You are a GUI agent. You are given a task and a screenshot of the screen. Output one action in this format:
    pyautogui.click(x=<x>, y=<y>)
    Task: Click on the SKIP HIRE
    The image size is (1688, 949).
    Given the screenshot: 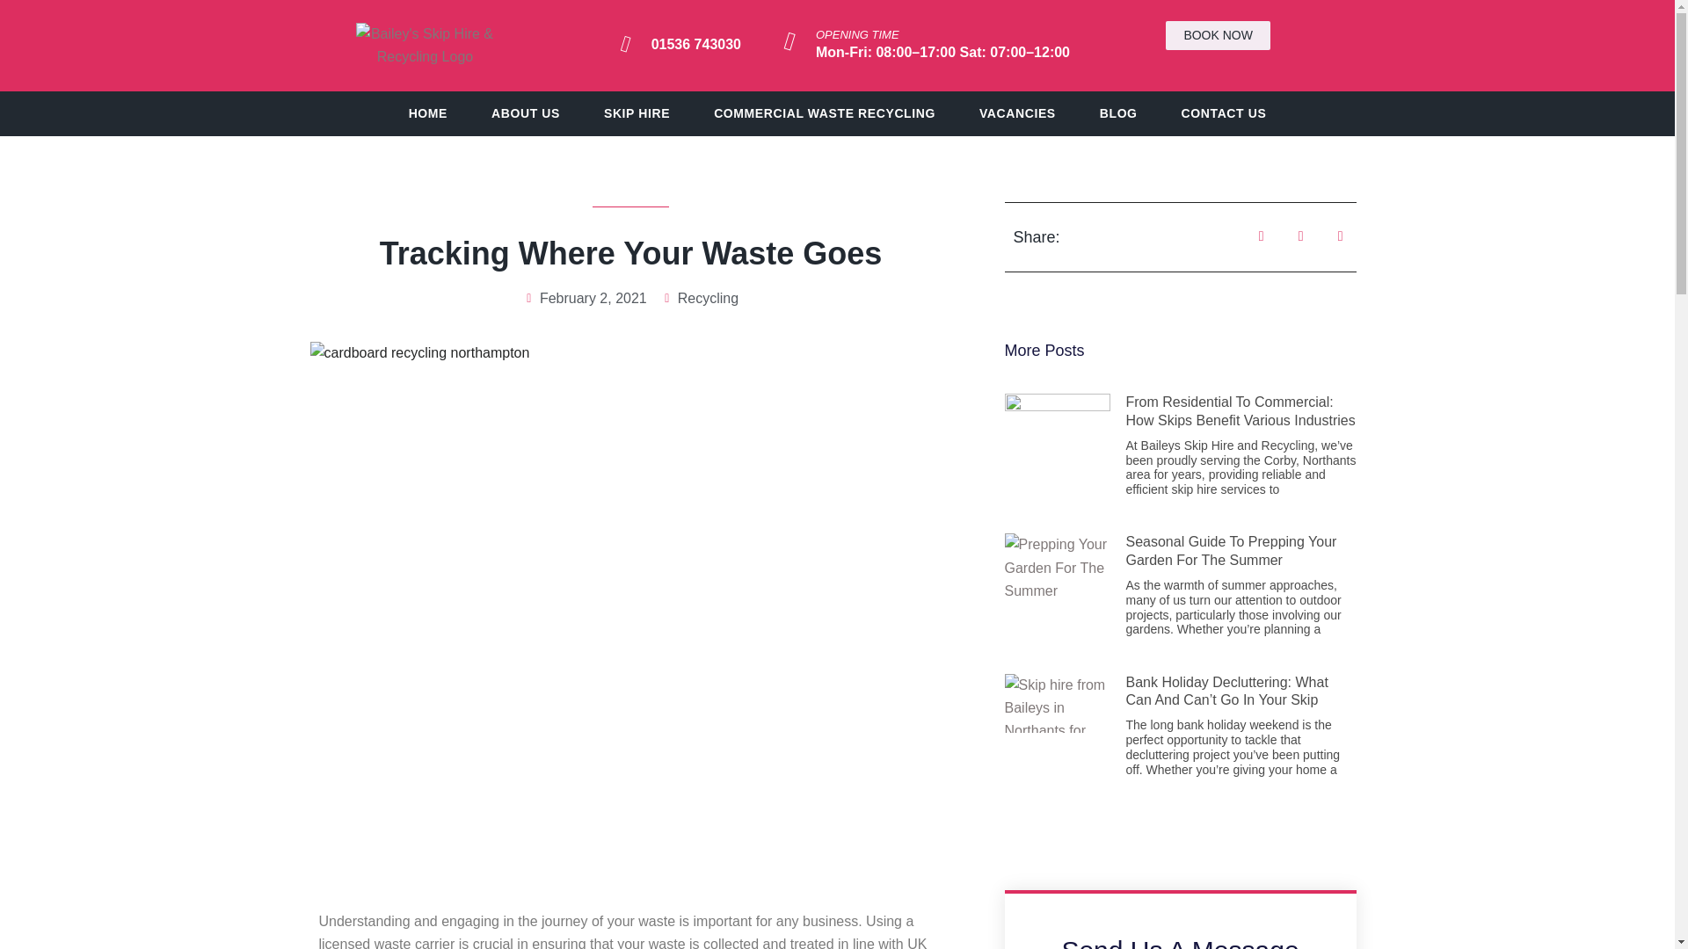 What is the action you would take?
    pyautogui.click(x=637, y=113)
    